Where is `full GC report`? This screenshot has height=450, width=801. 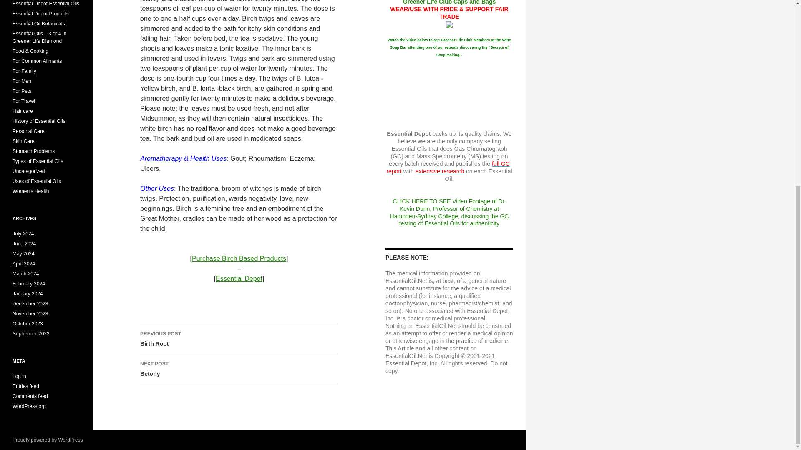
full GC report is located at coordinates (239, 278).